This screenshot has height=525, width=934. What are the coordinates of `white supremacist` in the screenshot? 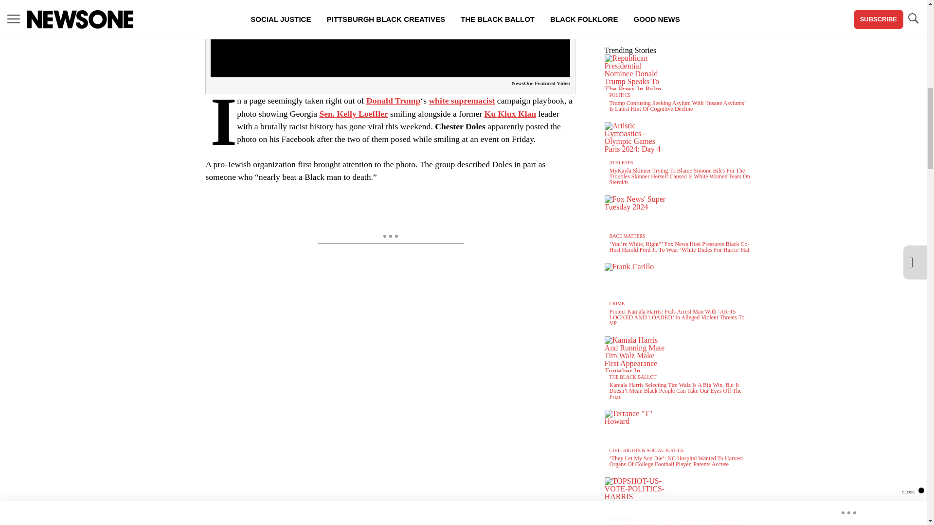 It's located at (462, 100).